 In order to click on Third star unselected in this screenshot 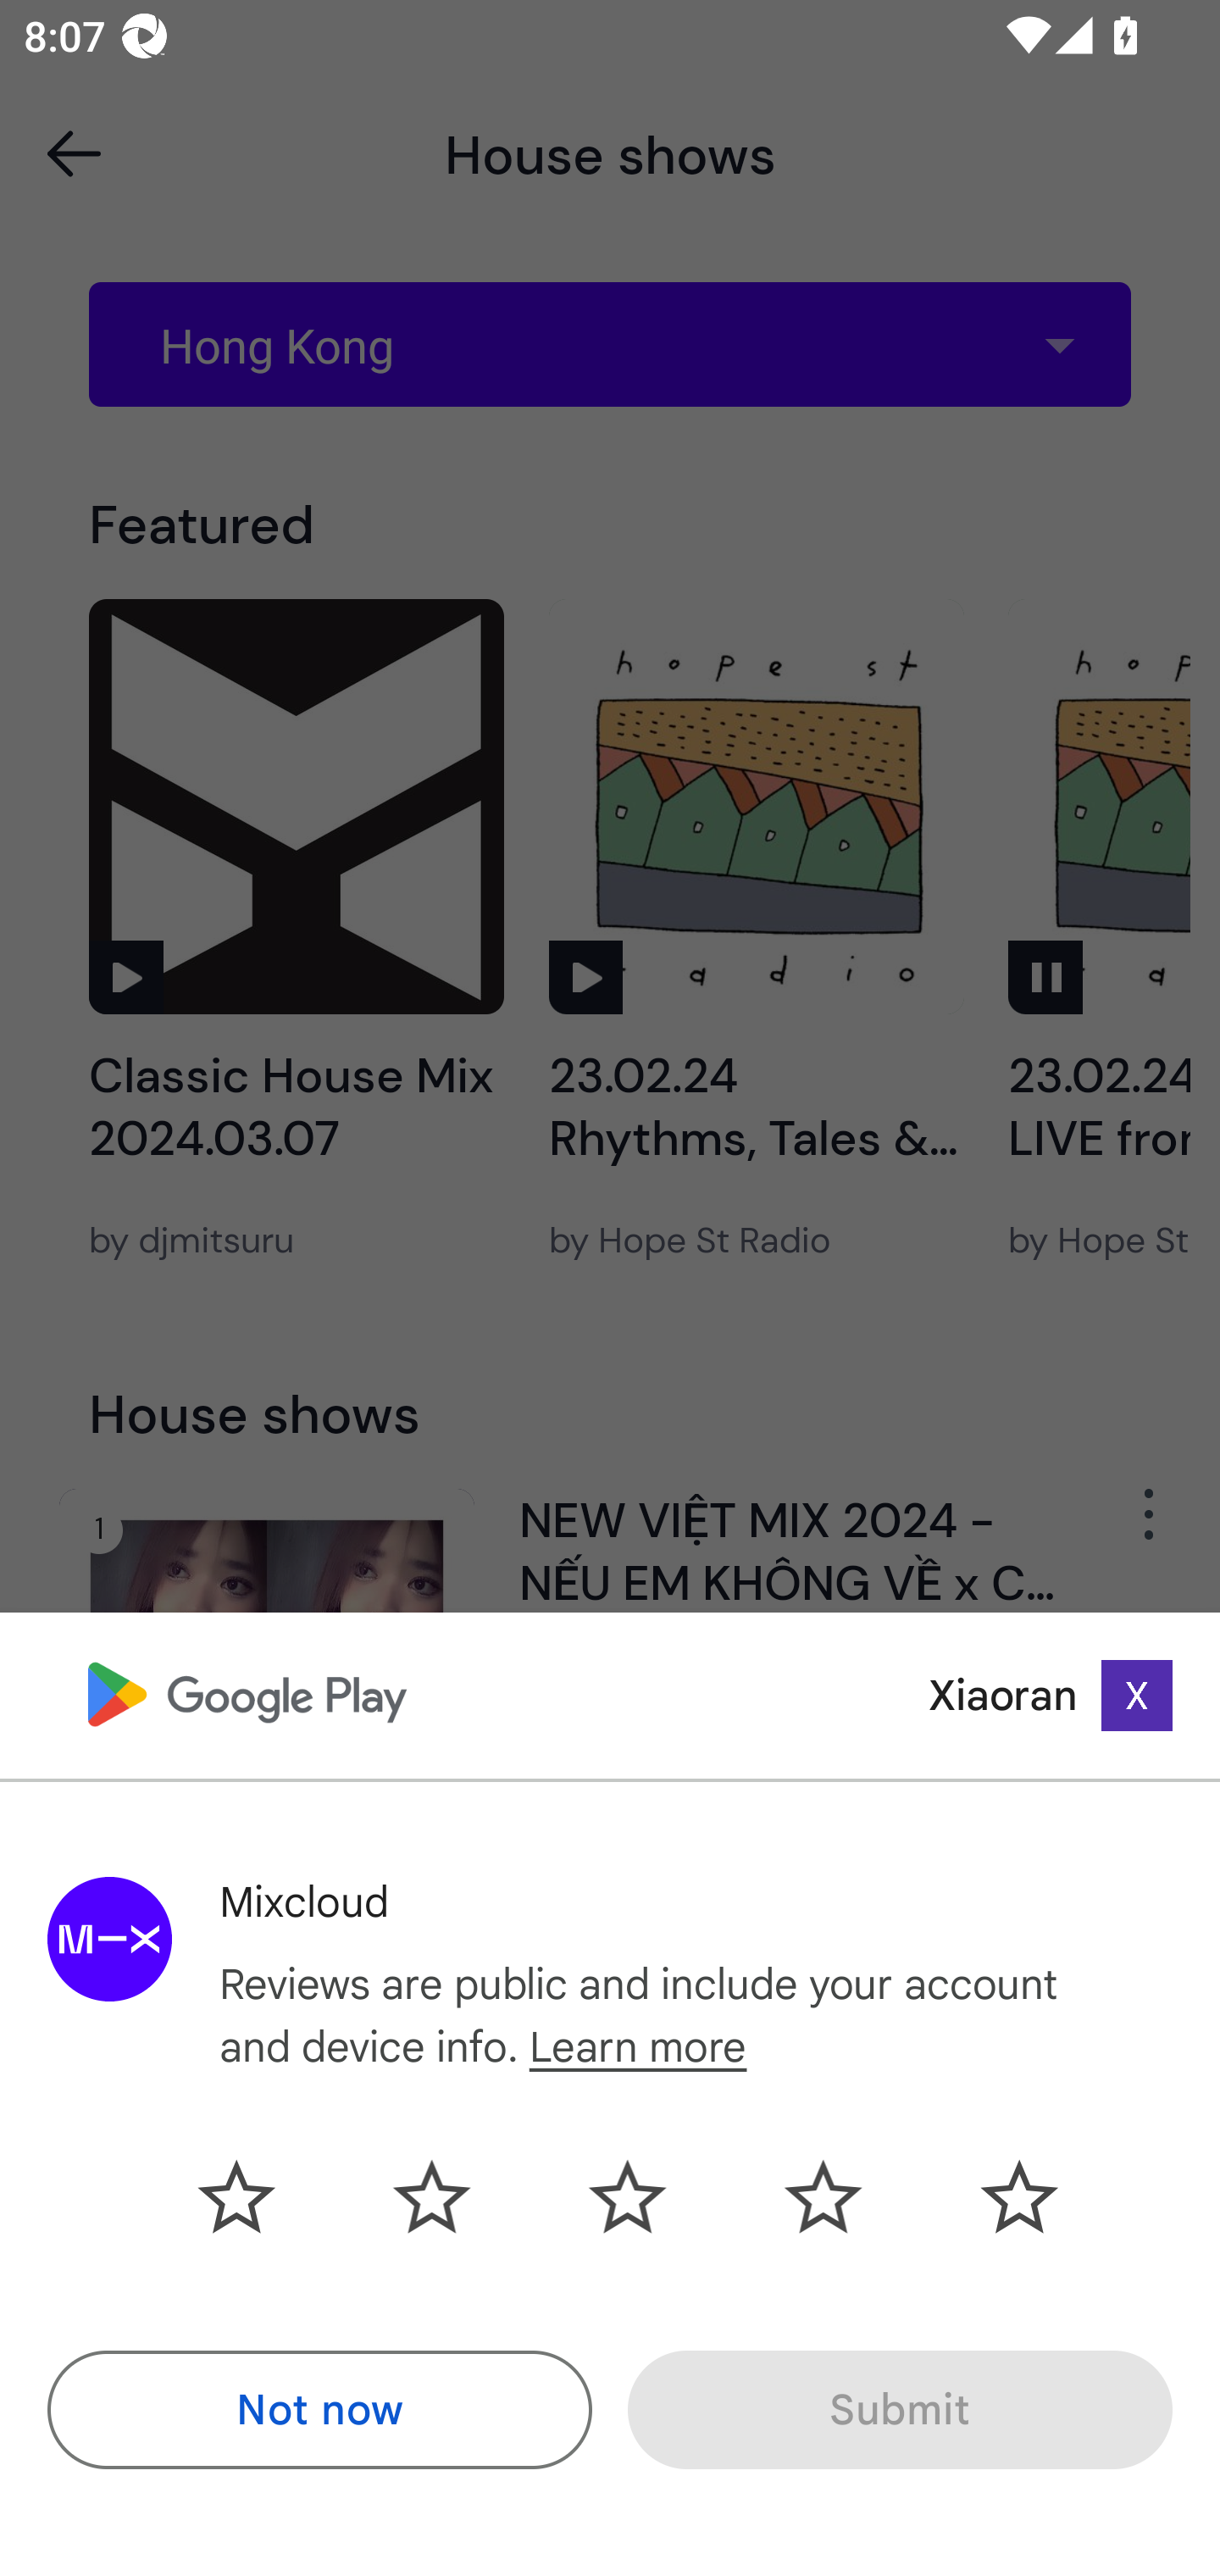, I will do `click(627, 2196)`.